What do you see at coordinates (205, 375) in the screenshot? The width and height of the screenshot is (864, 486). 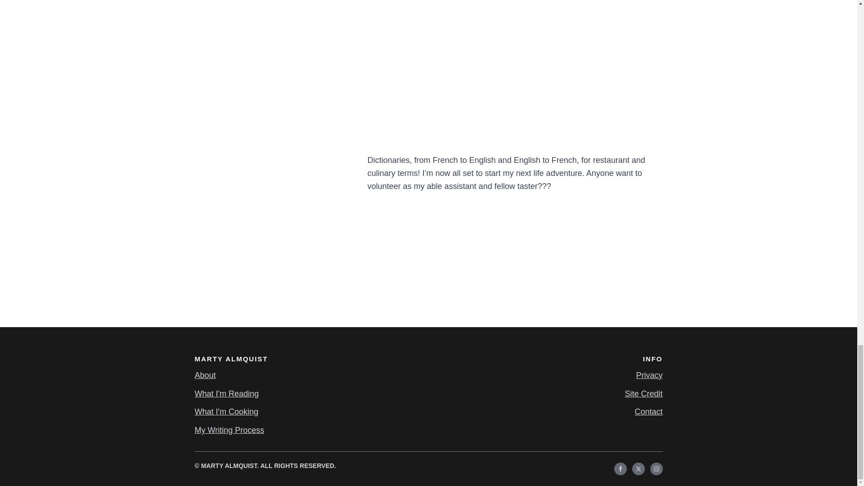 I see `About` at bounding box center [205, 375].